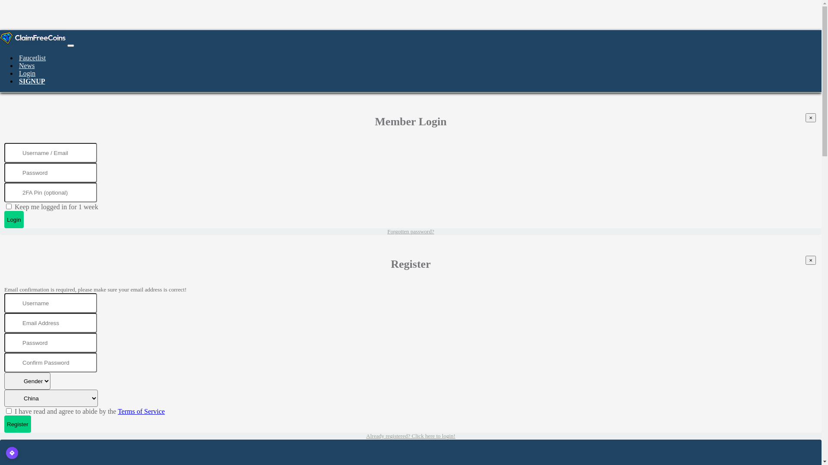 The height and width of the screenshot is (465, 828). Describe the element at coordinates (18, 424) in the screenshot. I see `Register` at that location.